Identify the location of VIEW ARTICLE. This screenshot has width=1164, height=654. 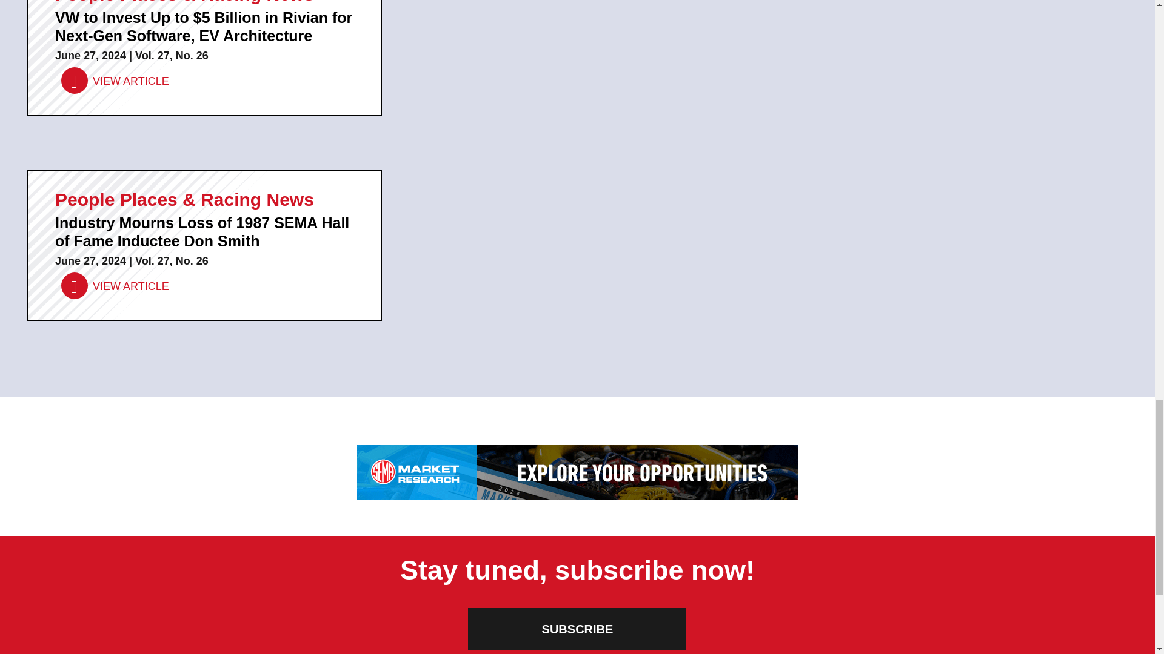
(115, 286).